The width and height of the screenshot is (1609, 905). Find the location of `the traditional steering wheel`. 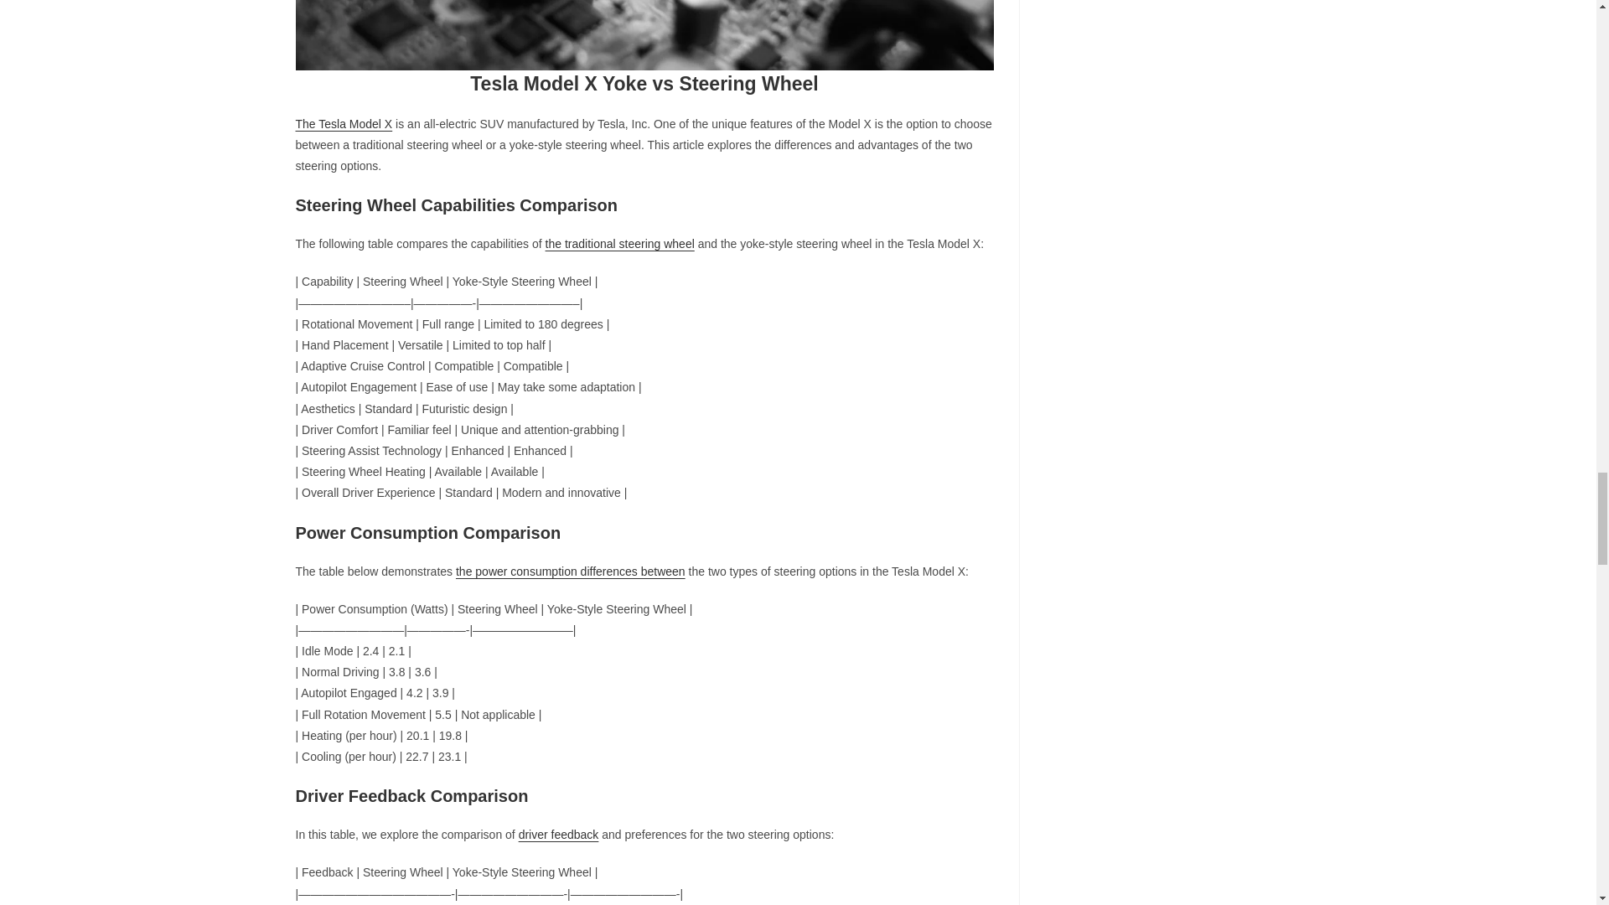

the traditional steering wheel is located at coordinates (620, 243).